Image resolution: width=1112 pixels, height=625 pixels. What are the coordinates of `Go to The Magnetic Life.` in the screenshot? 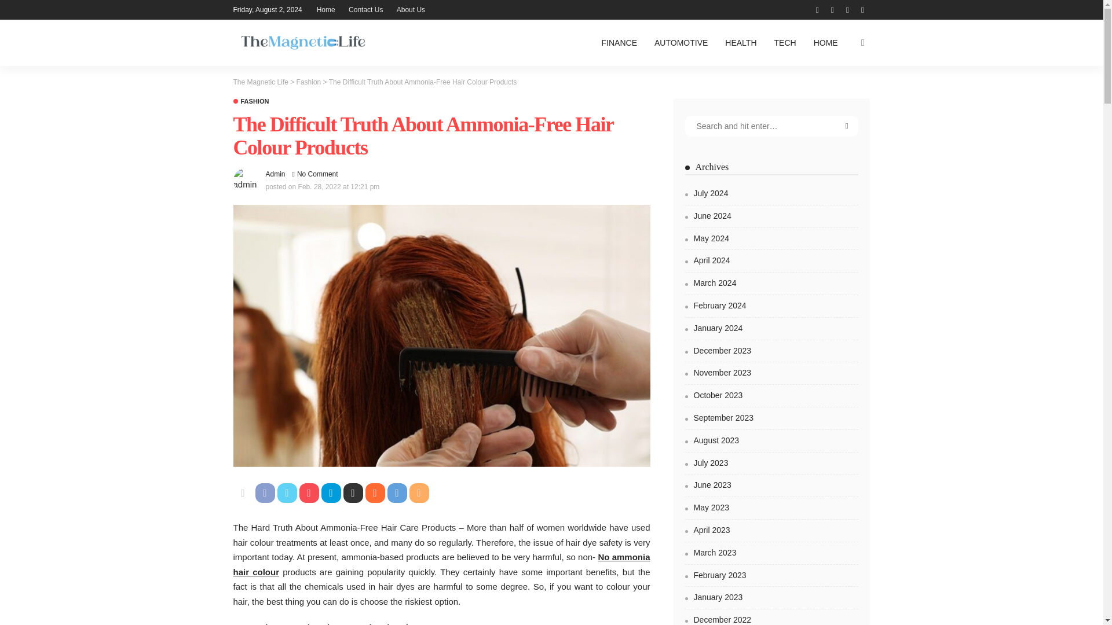 It's located at (260, 82).